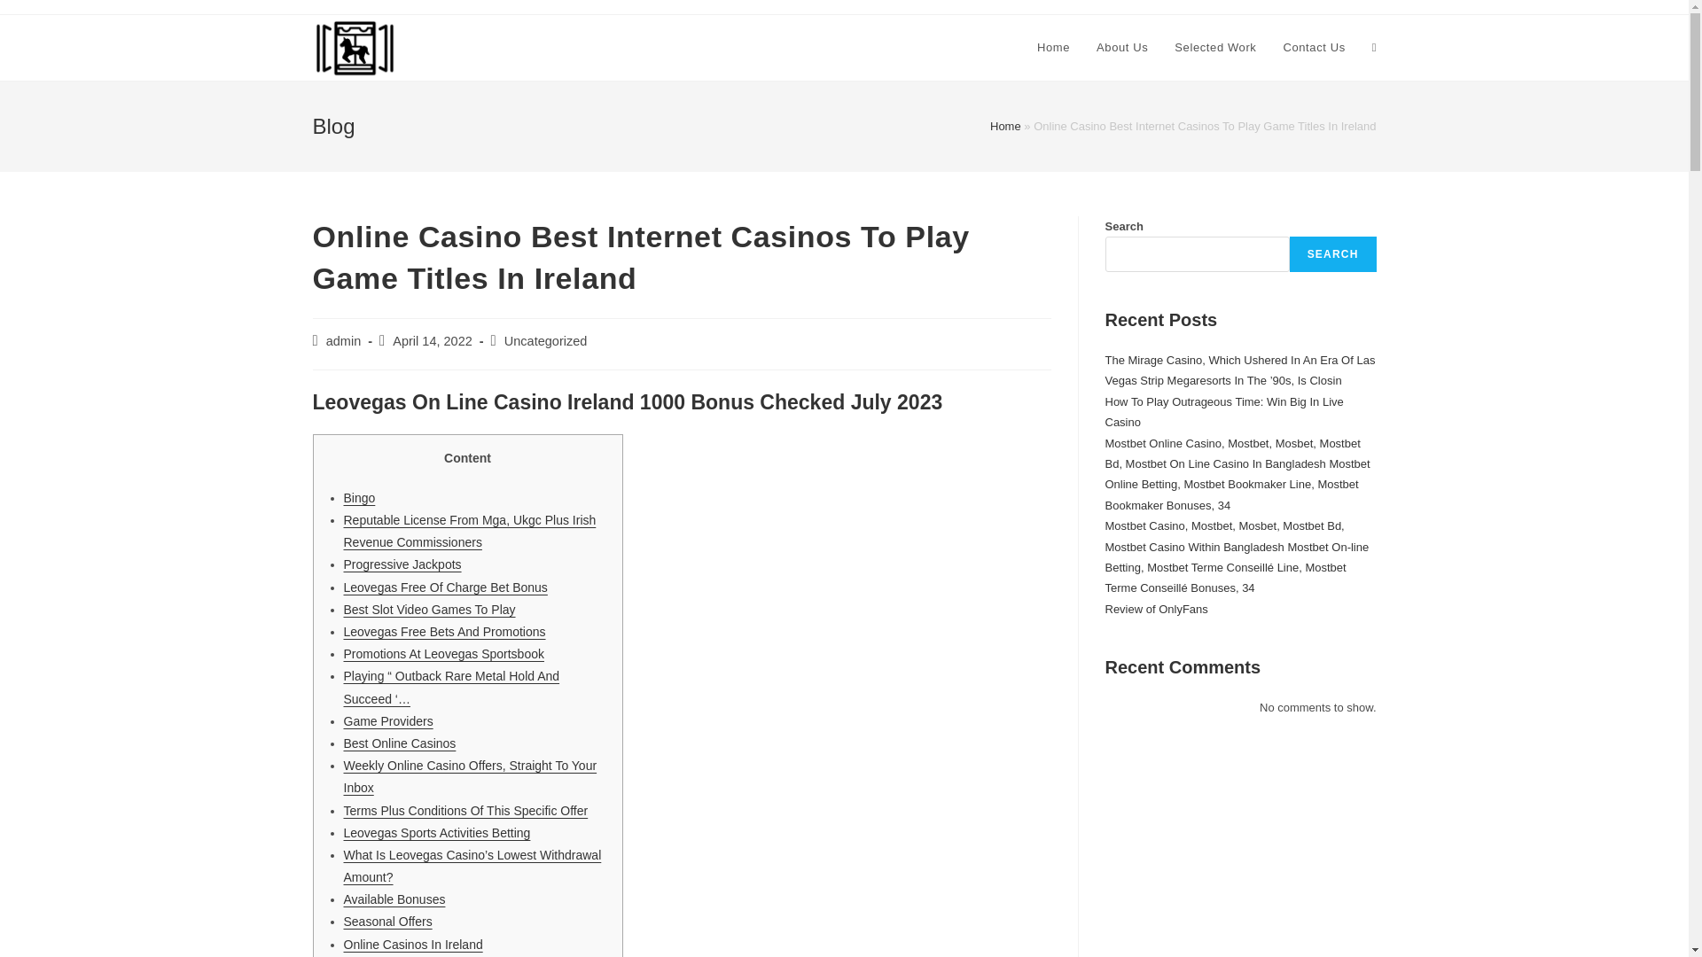  Describe the element at coordinates (360, 498) in the screenshot. I see `Bingo` at that location.